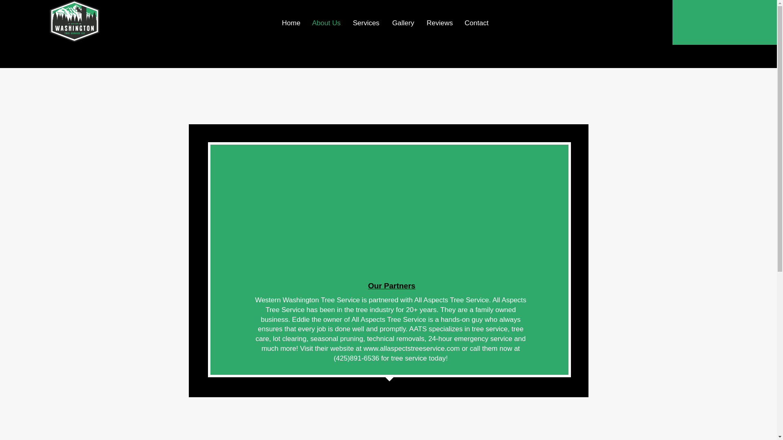 This screenshot has width=783, height=440. What do you see at coordinates (366, 23) in the screenshot?
I see `Services` at bounding box center [366, 23].